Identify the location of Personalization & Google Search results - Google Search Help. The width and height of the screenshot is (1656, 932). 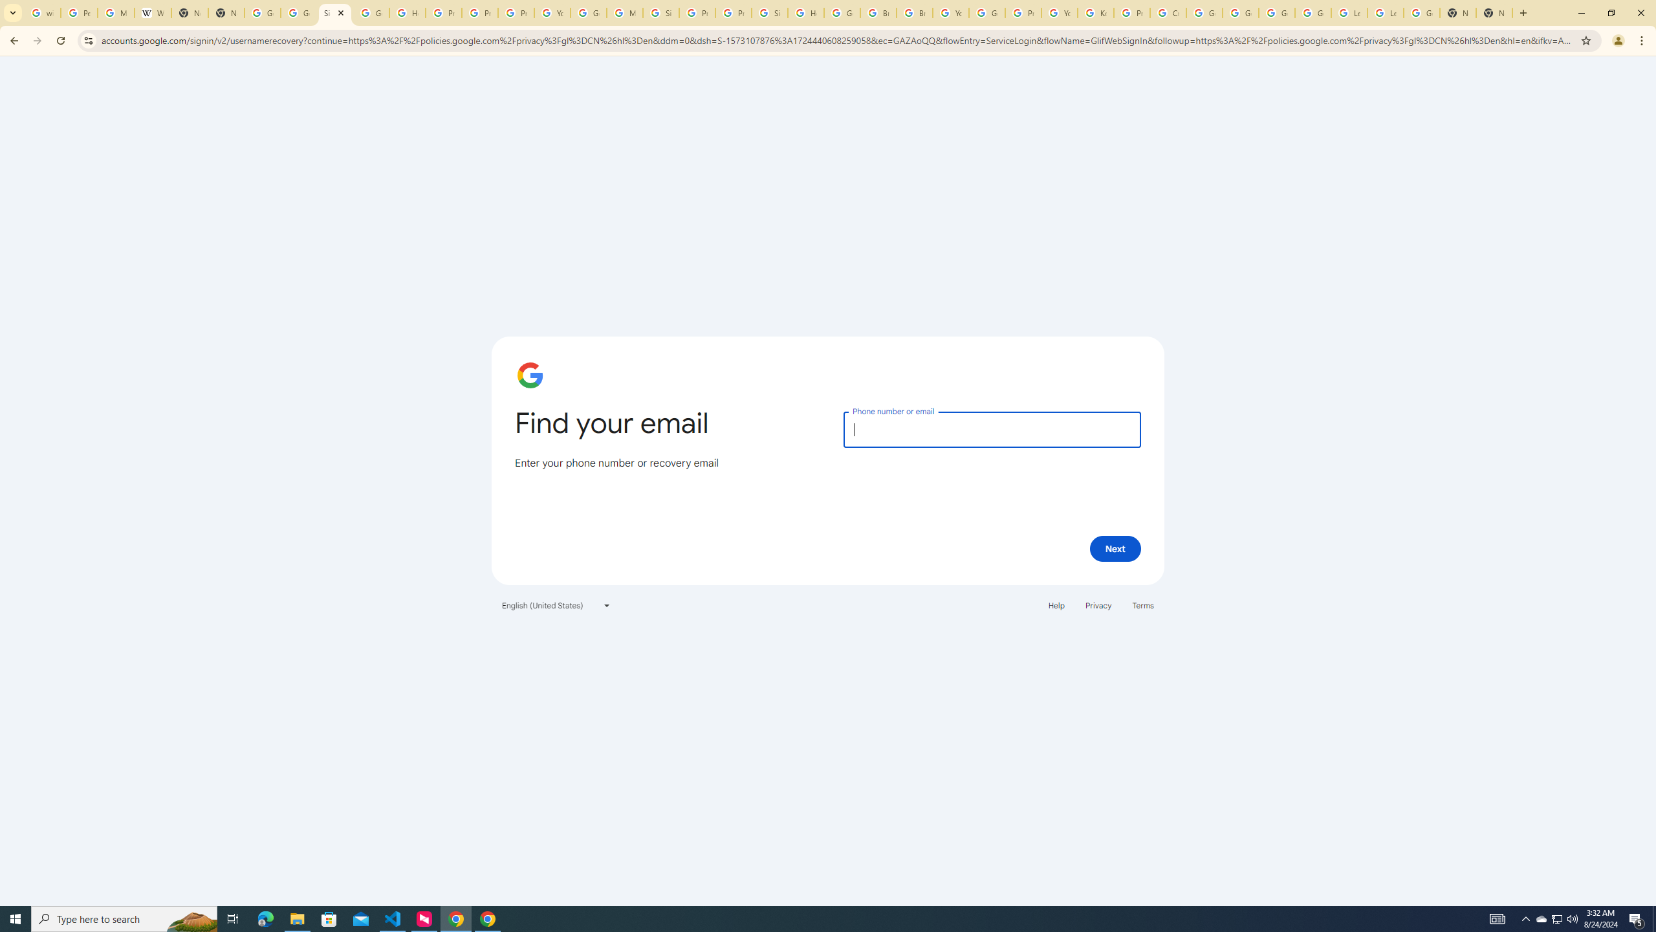
(78, 13).